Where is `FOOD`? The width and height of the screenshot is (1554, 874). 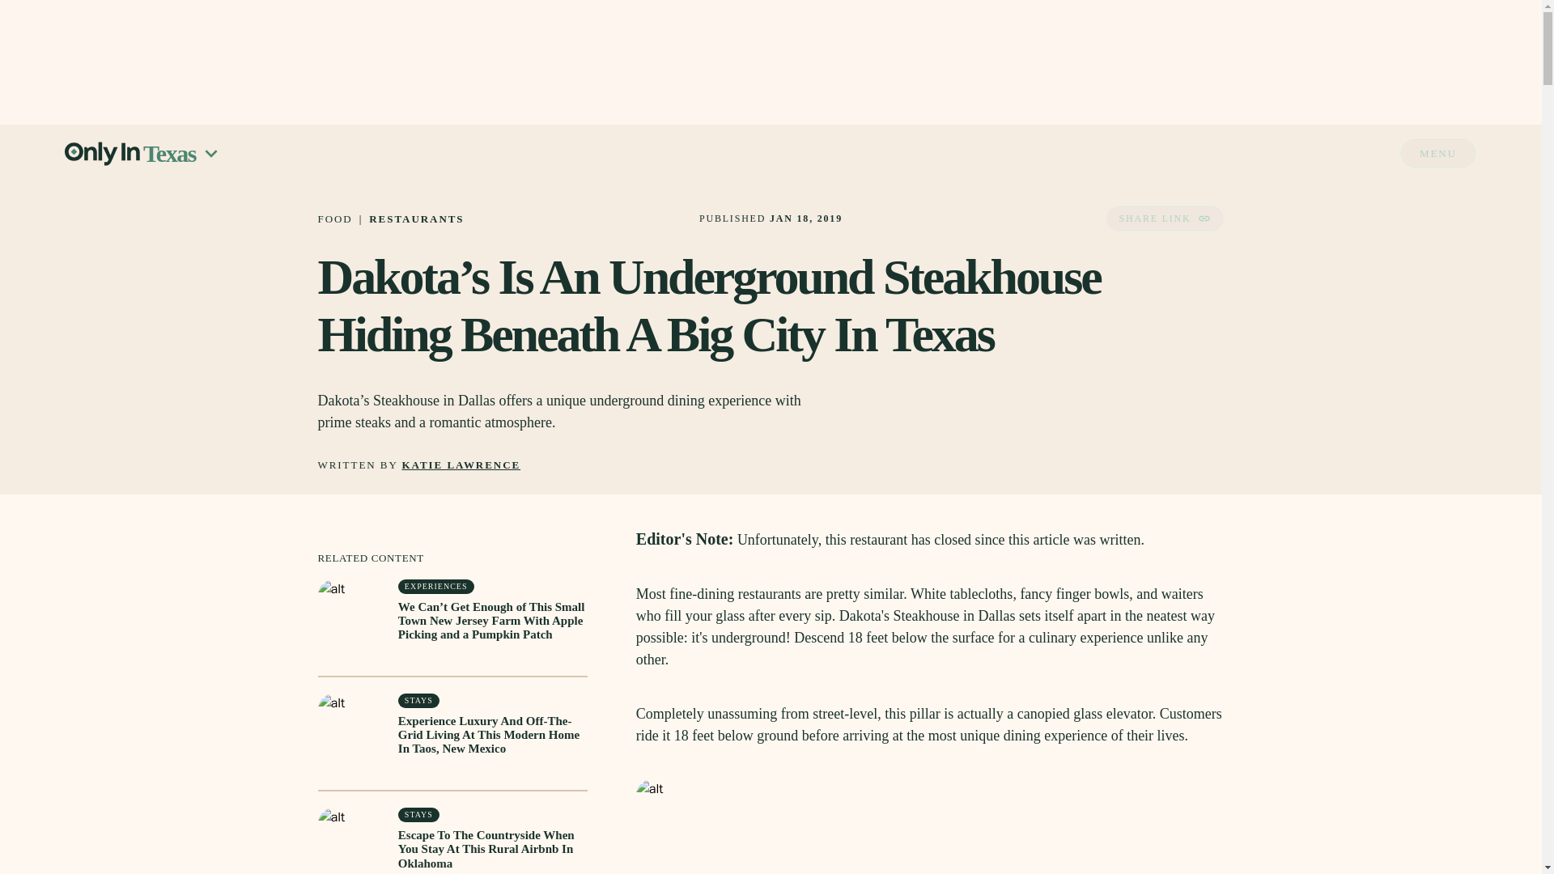
FOOD is located at coordinates (334, 218).